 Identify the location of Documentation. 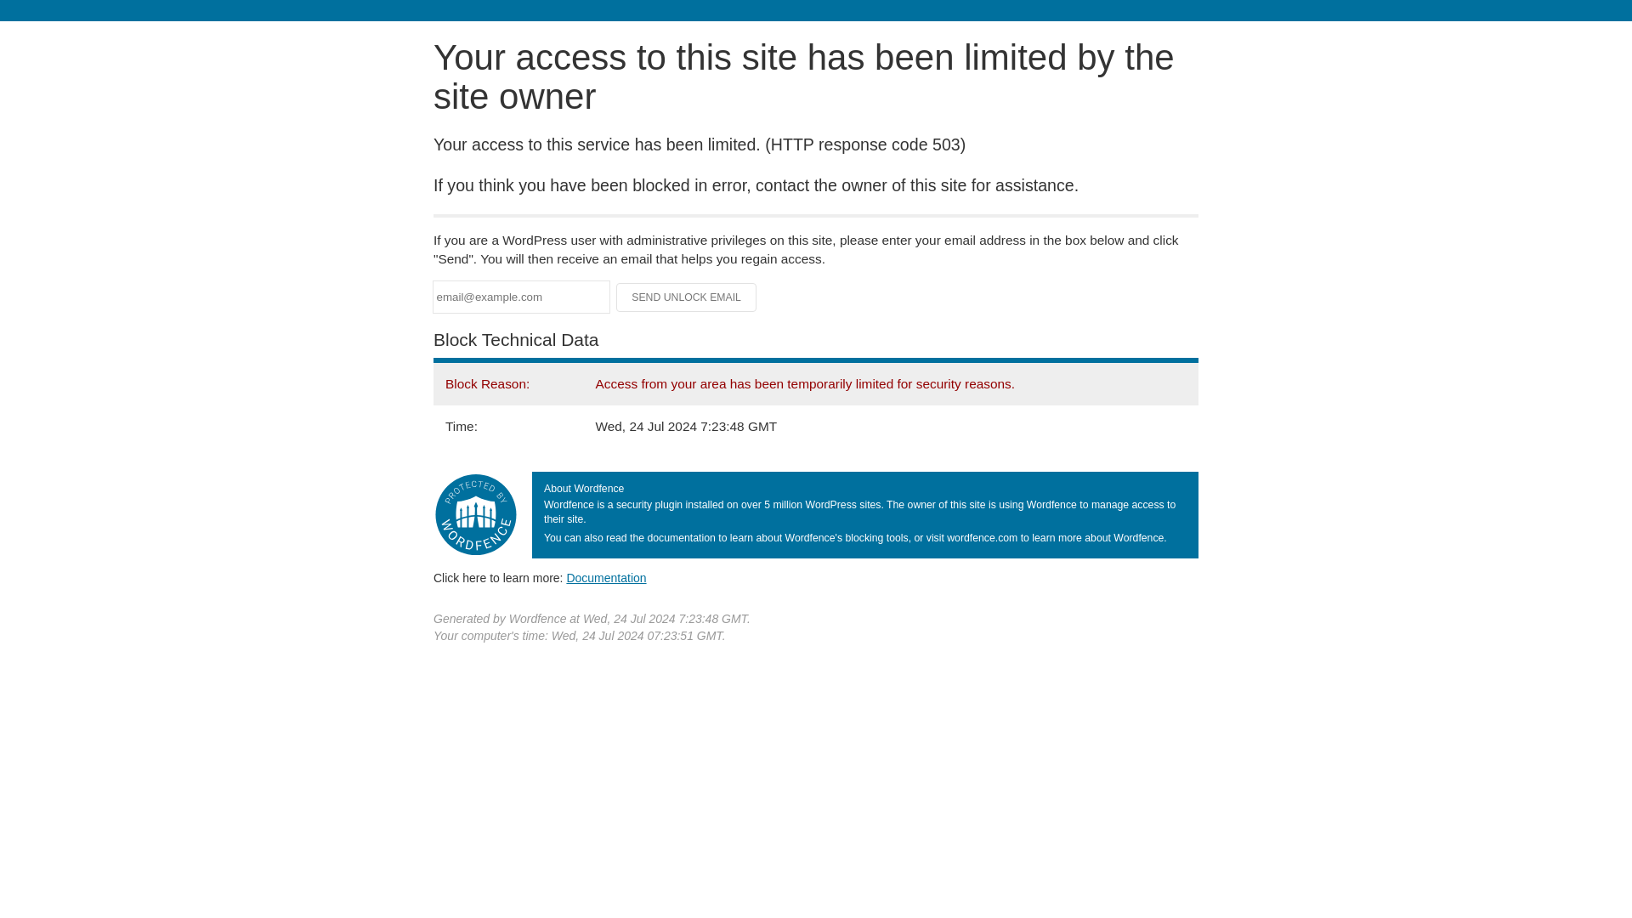
(606, 577).